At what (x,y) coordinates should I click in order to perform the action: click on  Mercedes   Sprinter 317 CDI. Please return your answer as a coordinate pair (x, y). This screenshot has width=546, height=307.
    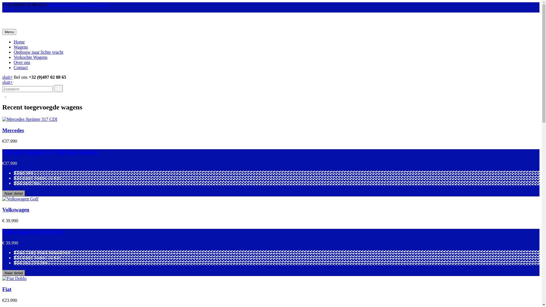
    Looking at the image, I should click on (30, 119).